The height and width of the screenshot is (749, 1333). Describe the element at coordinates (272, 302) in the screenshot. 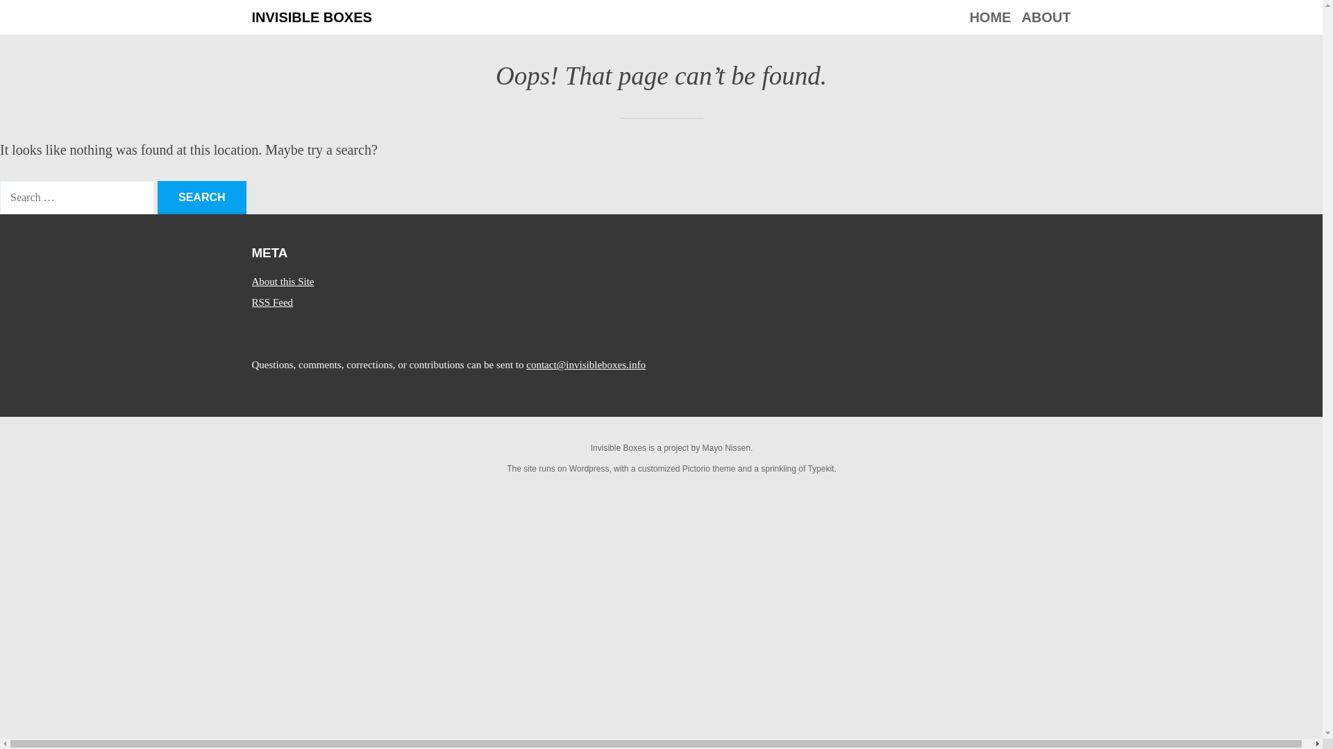

I see `RSS Feed` at that location.